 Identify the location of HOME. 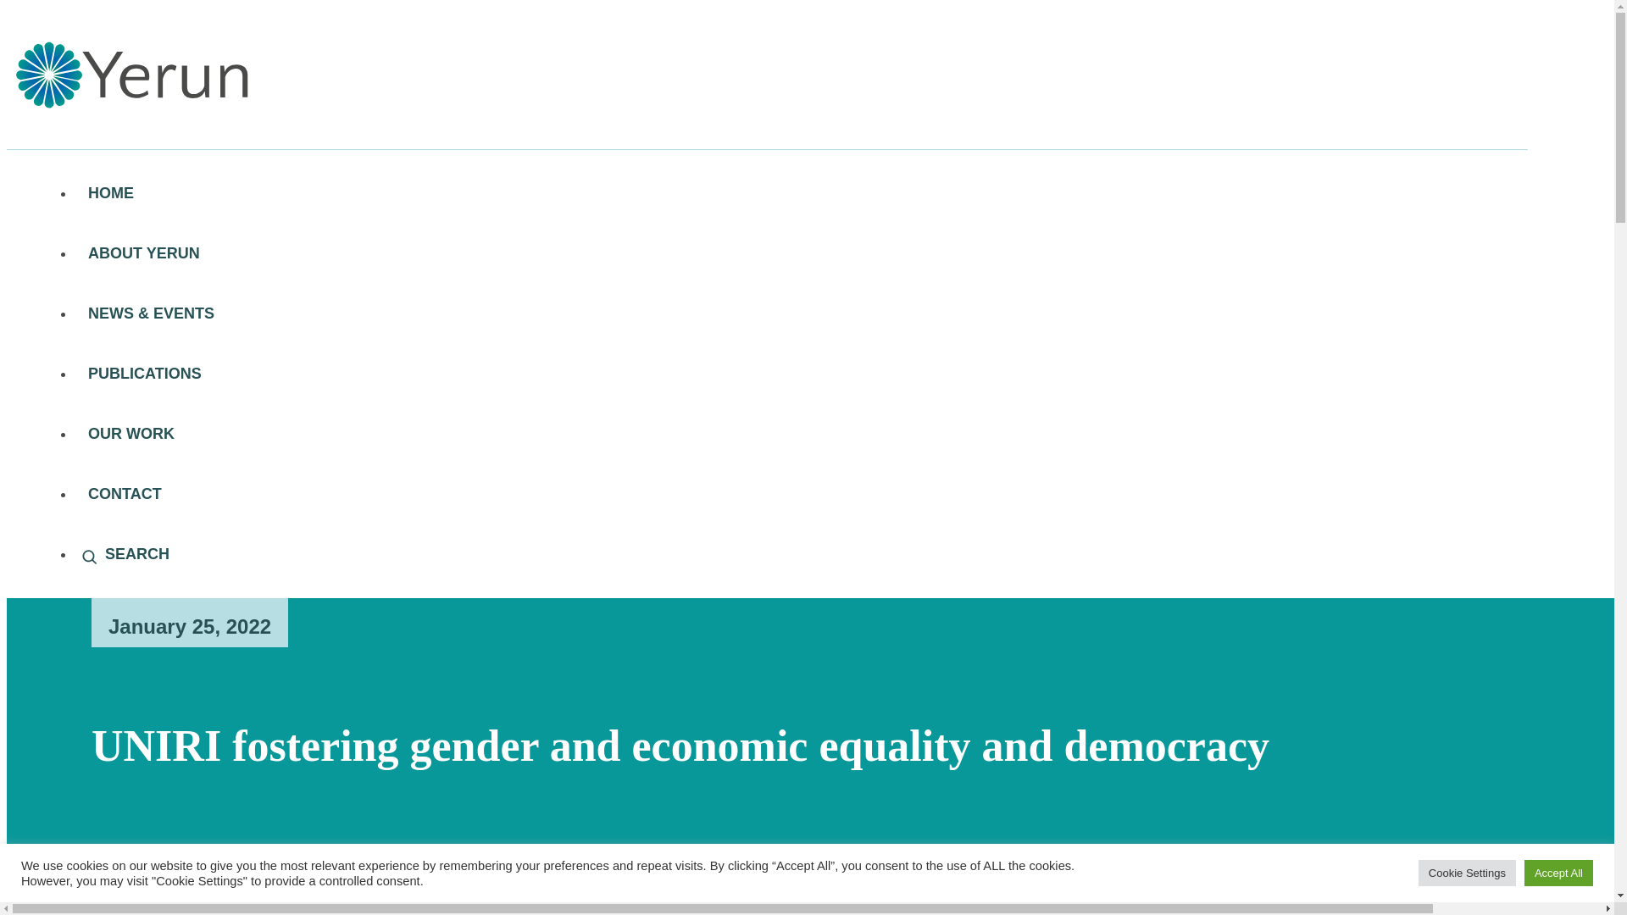
(802, 193).